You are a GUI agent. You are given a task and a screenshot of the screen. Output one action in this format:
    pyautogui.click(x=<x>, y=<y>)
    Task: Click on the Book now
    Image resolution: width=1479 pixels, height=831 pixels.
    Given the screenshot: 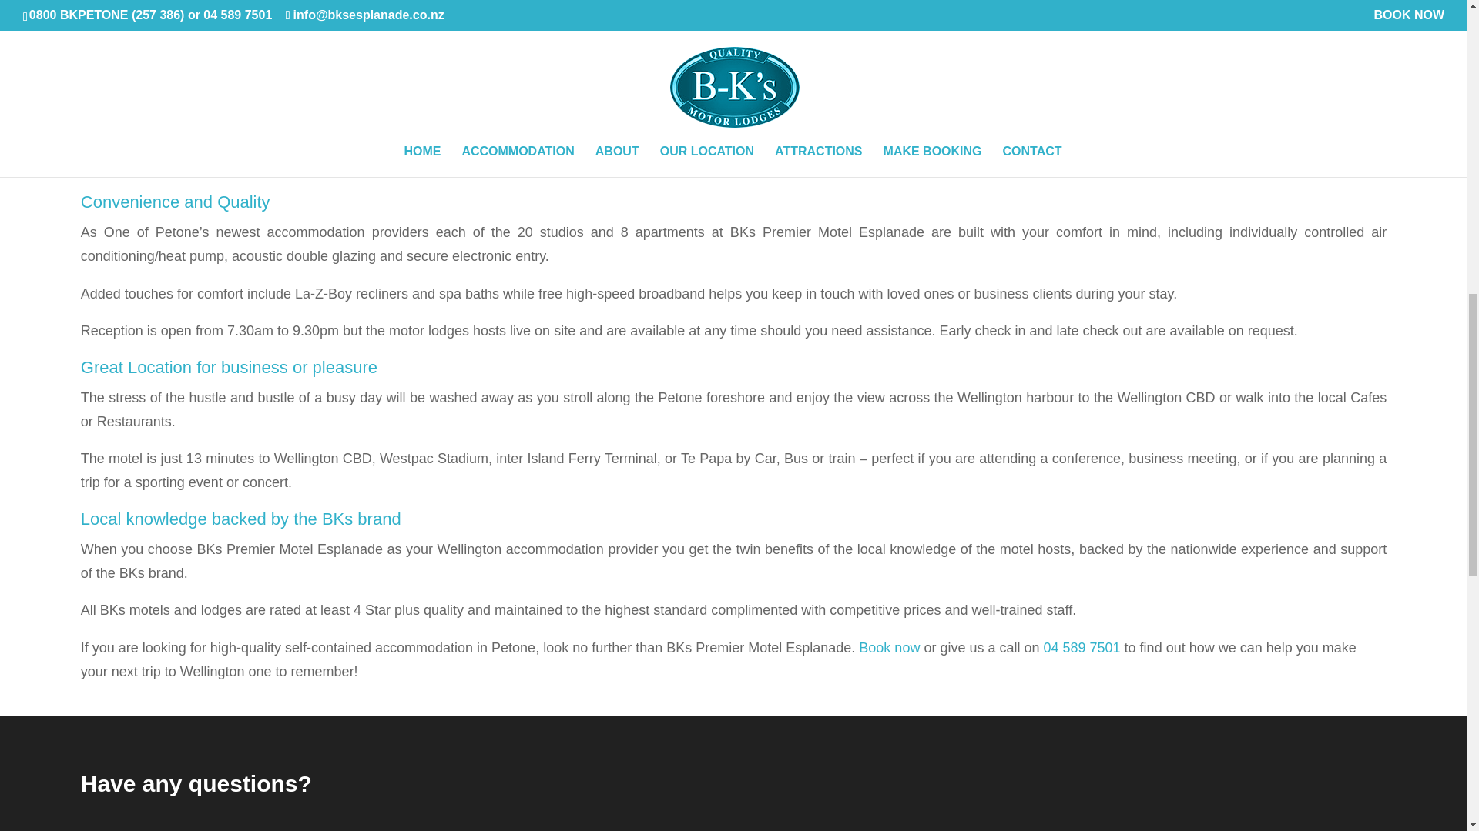 What is the action you would take?
    pyautogui.click(x=889, y=648)
    